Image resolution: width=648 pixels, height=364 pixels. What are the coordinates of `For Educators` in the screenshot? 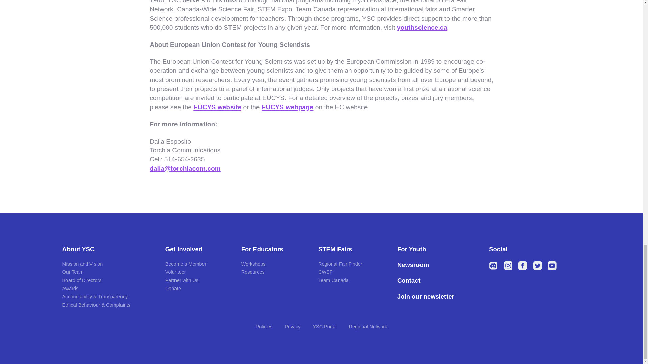 It's located at (274, 249).